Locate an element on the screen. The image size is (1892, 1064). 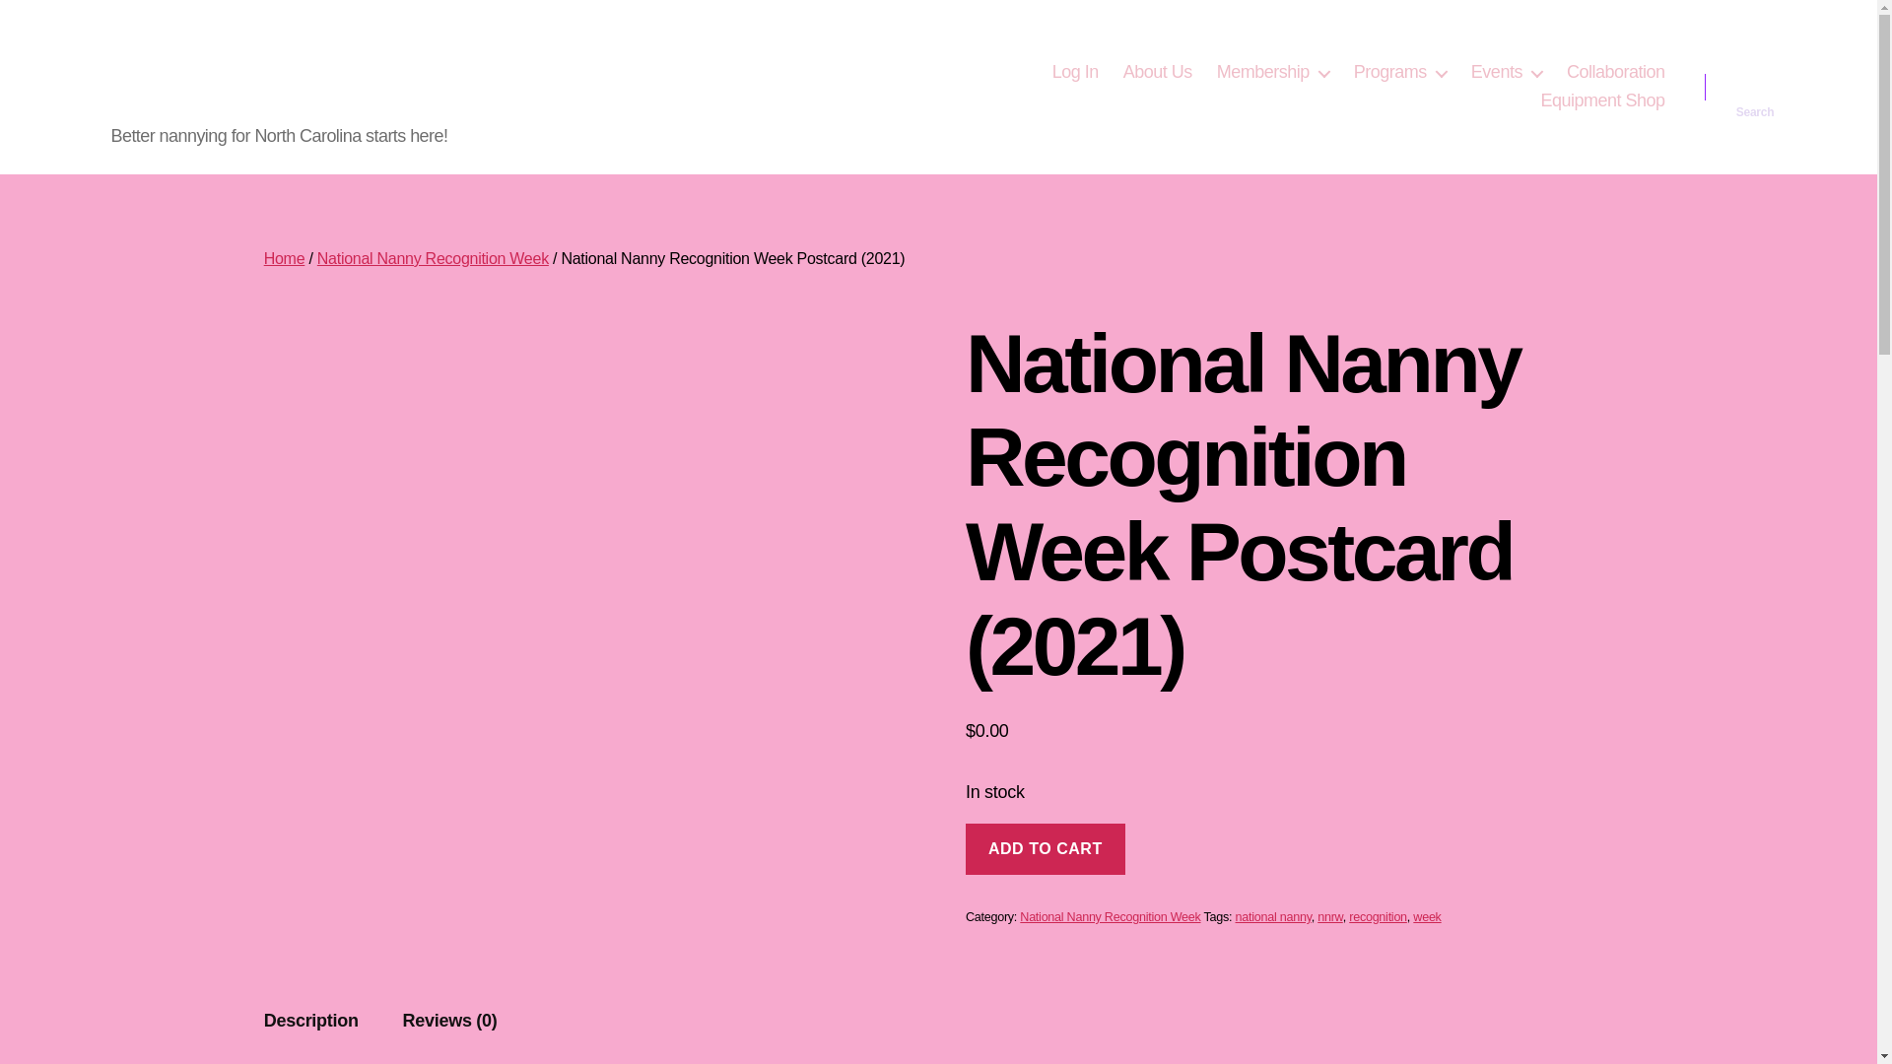
Log In is located at coordinates (1075, 73).